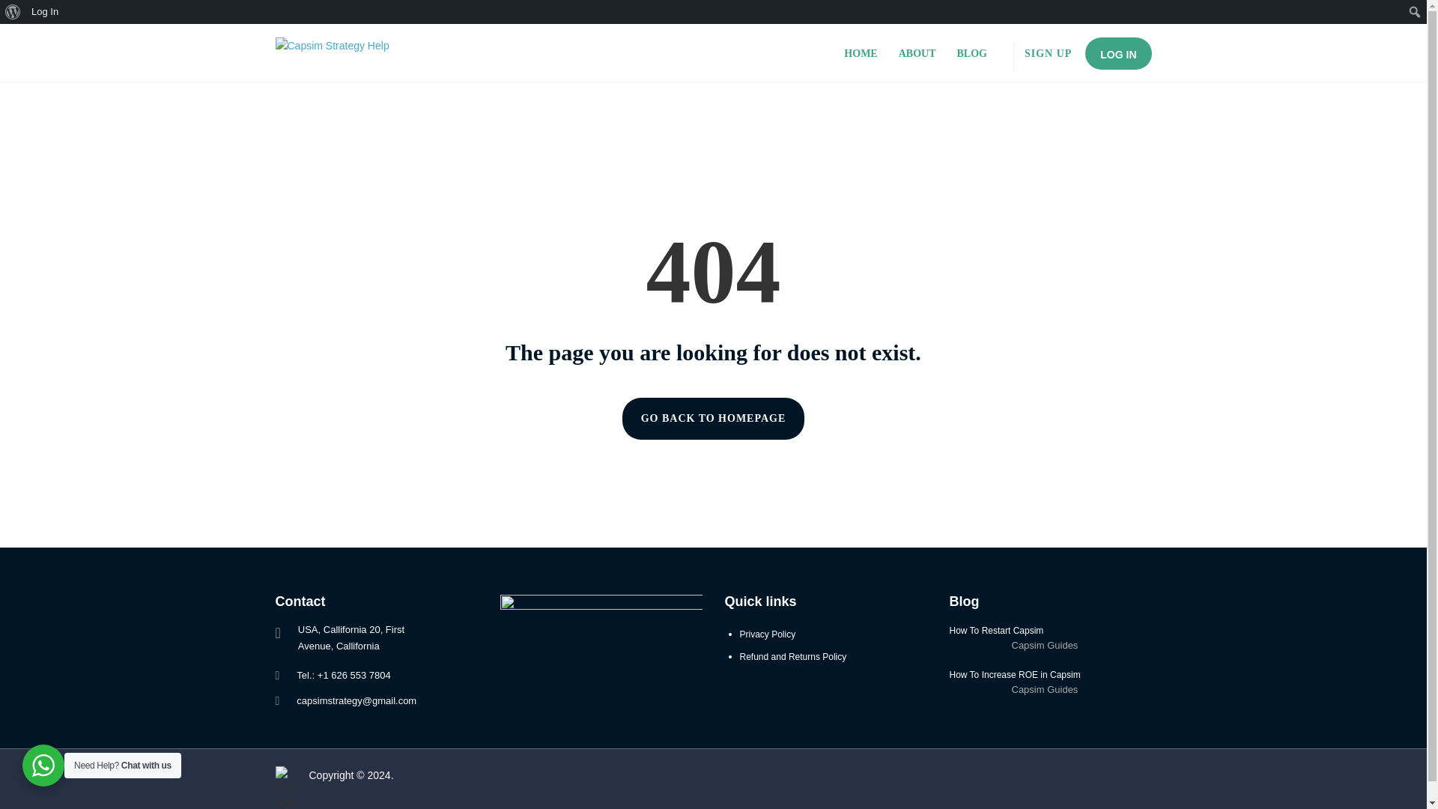 The width and height of the screenshot is (1438, 809). I want to click on Search, so click(16, 13).